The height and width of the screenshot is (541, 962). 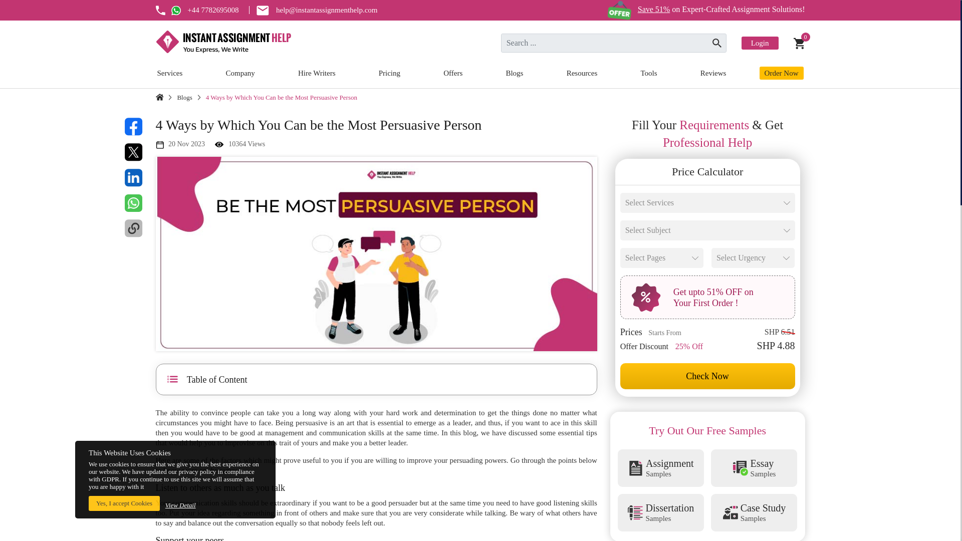 What do you see at coordinates (800, 43) in the screenshot?
I see `0` at bounding box center [800, 43].